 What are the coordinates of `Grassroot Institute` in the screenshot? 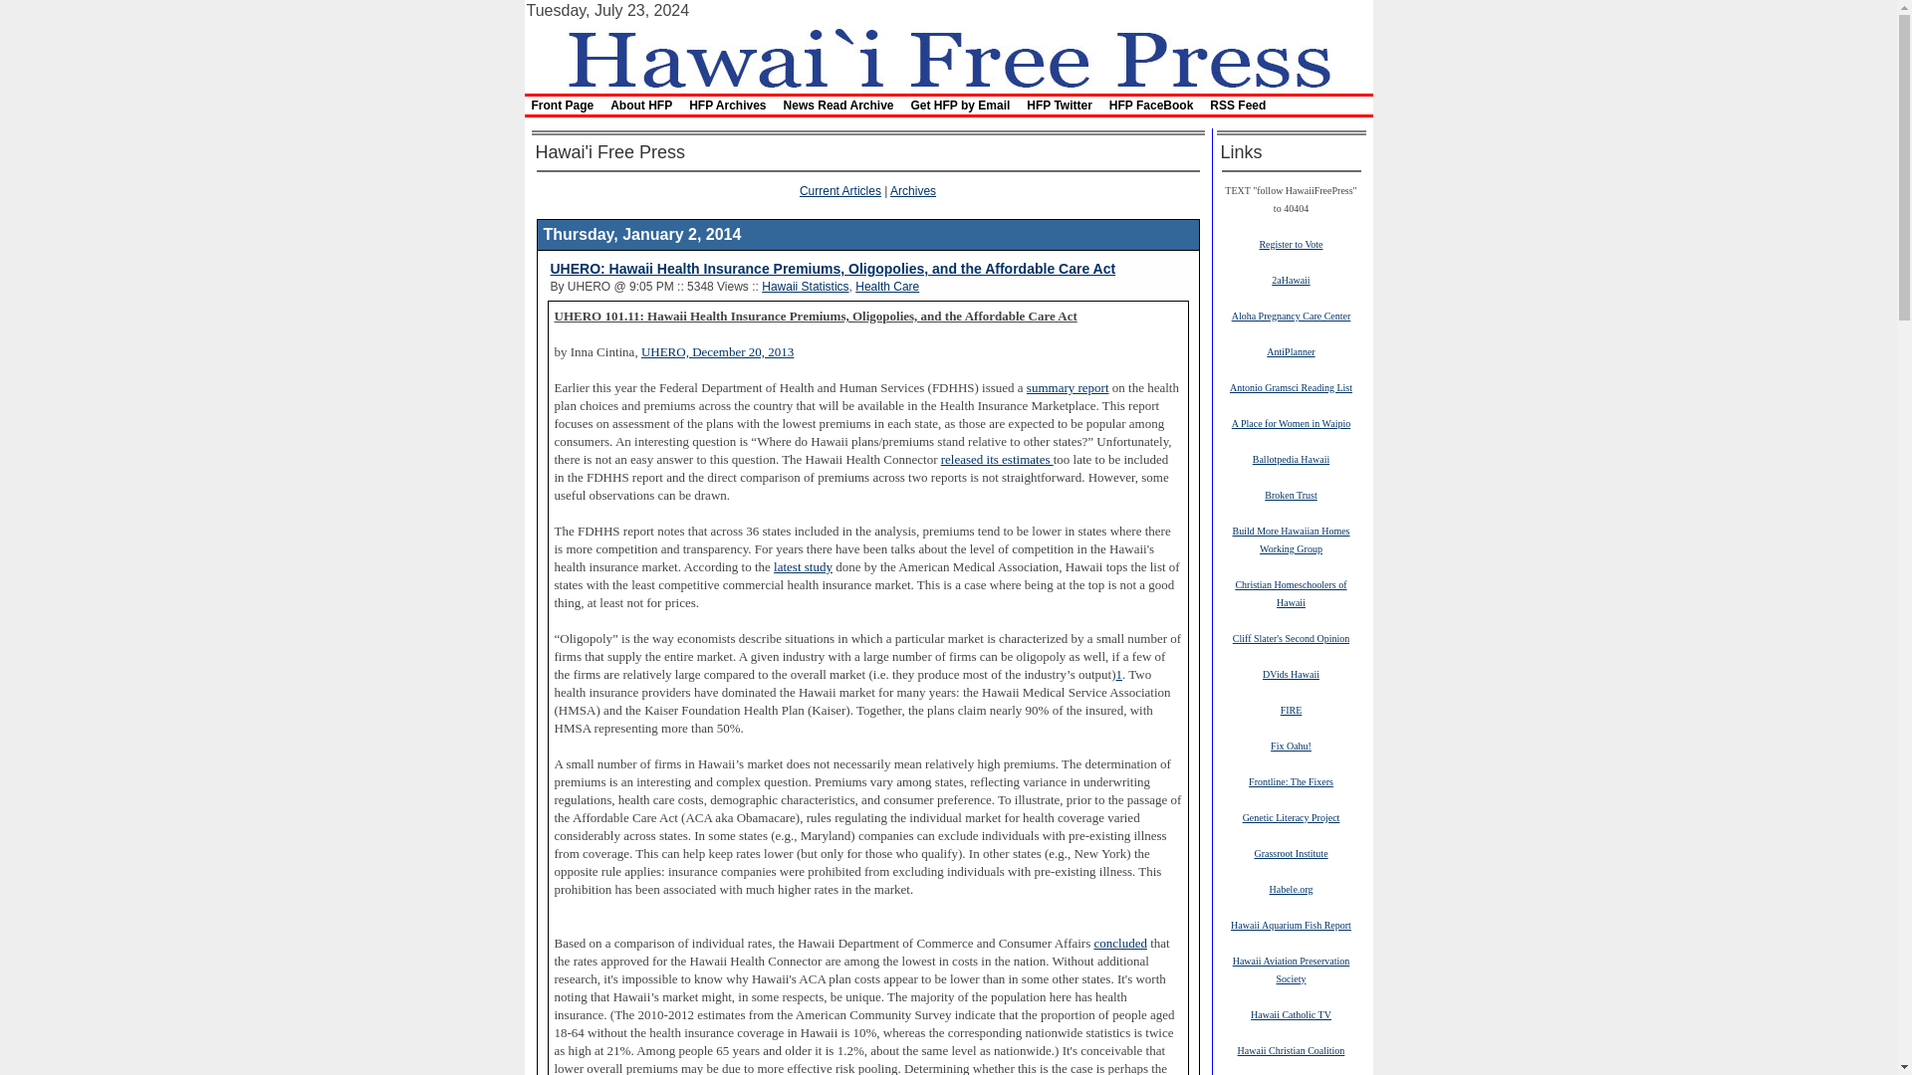 It's located at (1291, 852).